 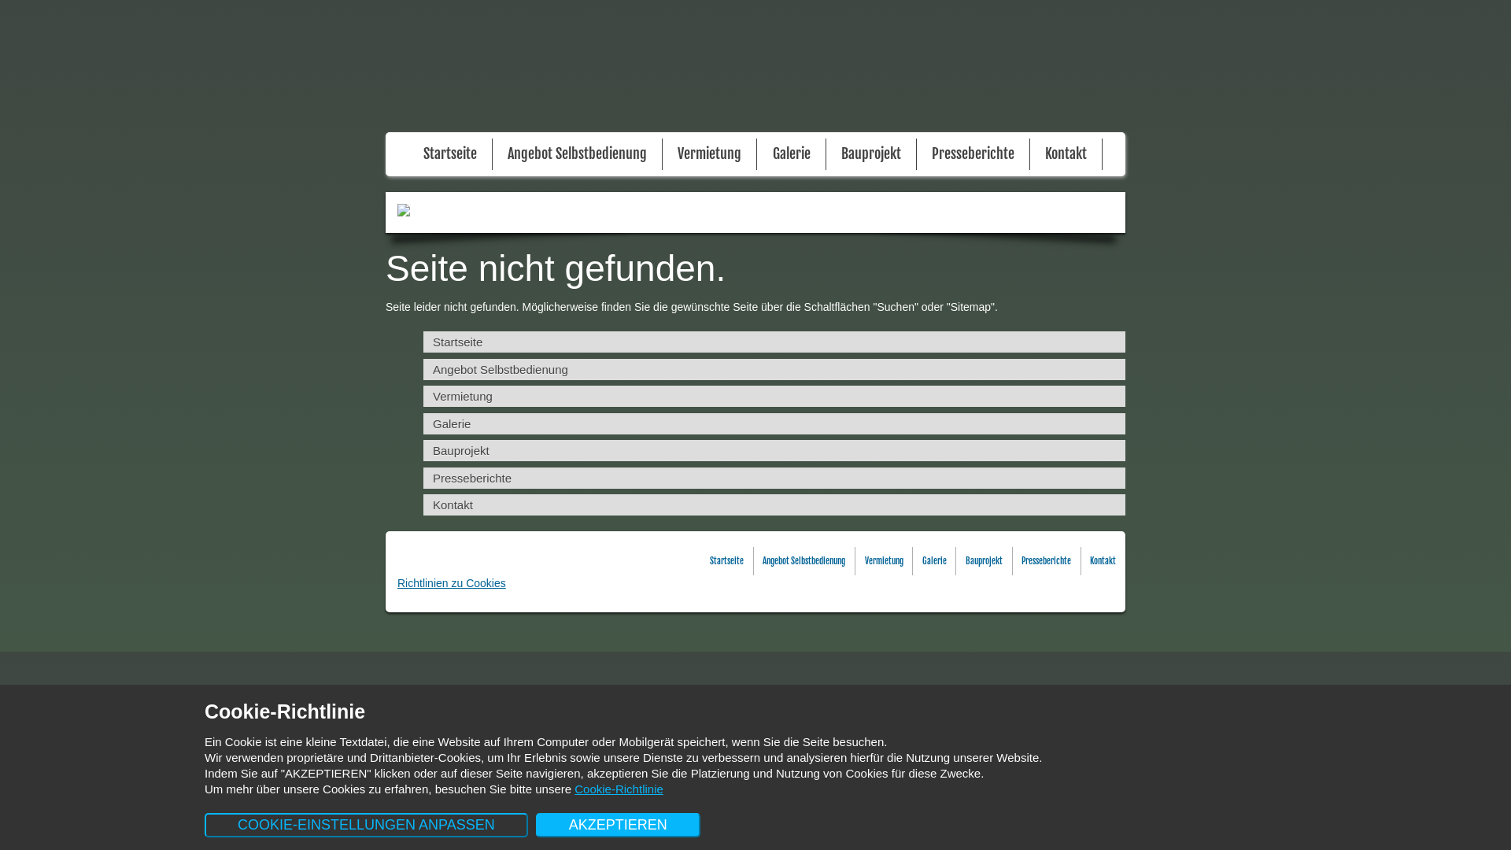 What do you see at coordinates (619, 825) in the screenshot?
I see `AKZEPTIEREN` at bounding box center [619, 825].